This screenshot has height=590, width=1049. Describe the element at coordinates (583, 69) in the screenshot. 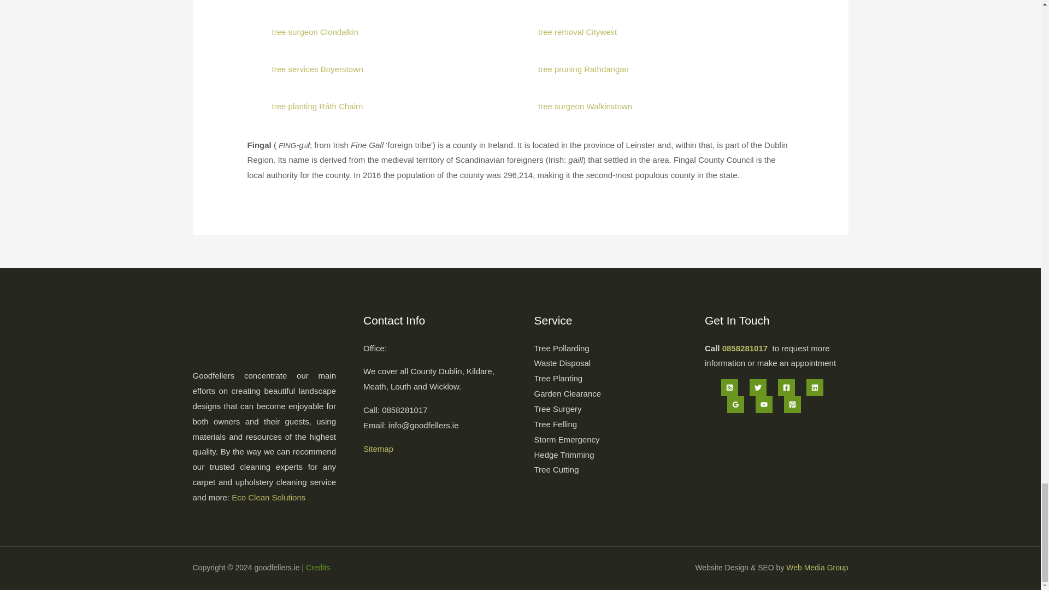

I see `tree pruning Rathdangan` at that location.